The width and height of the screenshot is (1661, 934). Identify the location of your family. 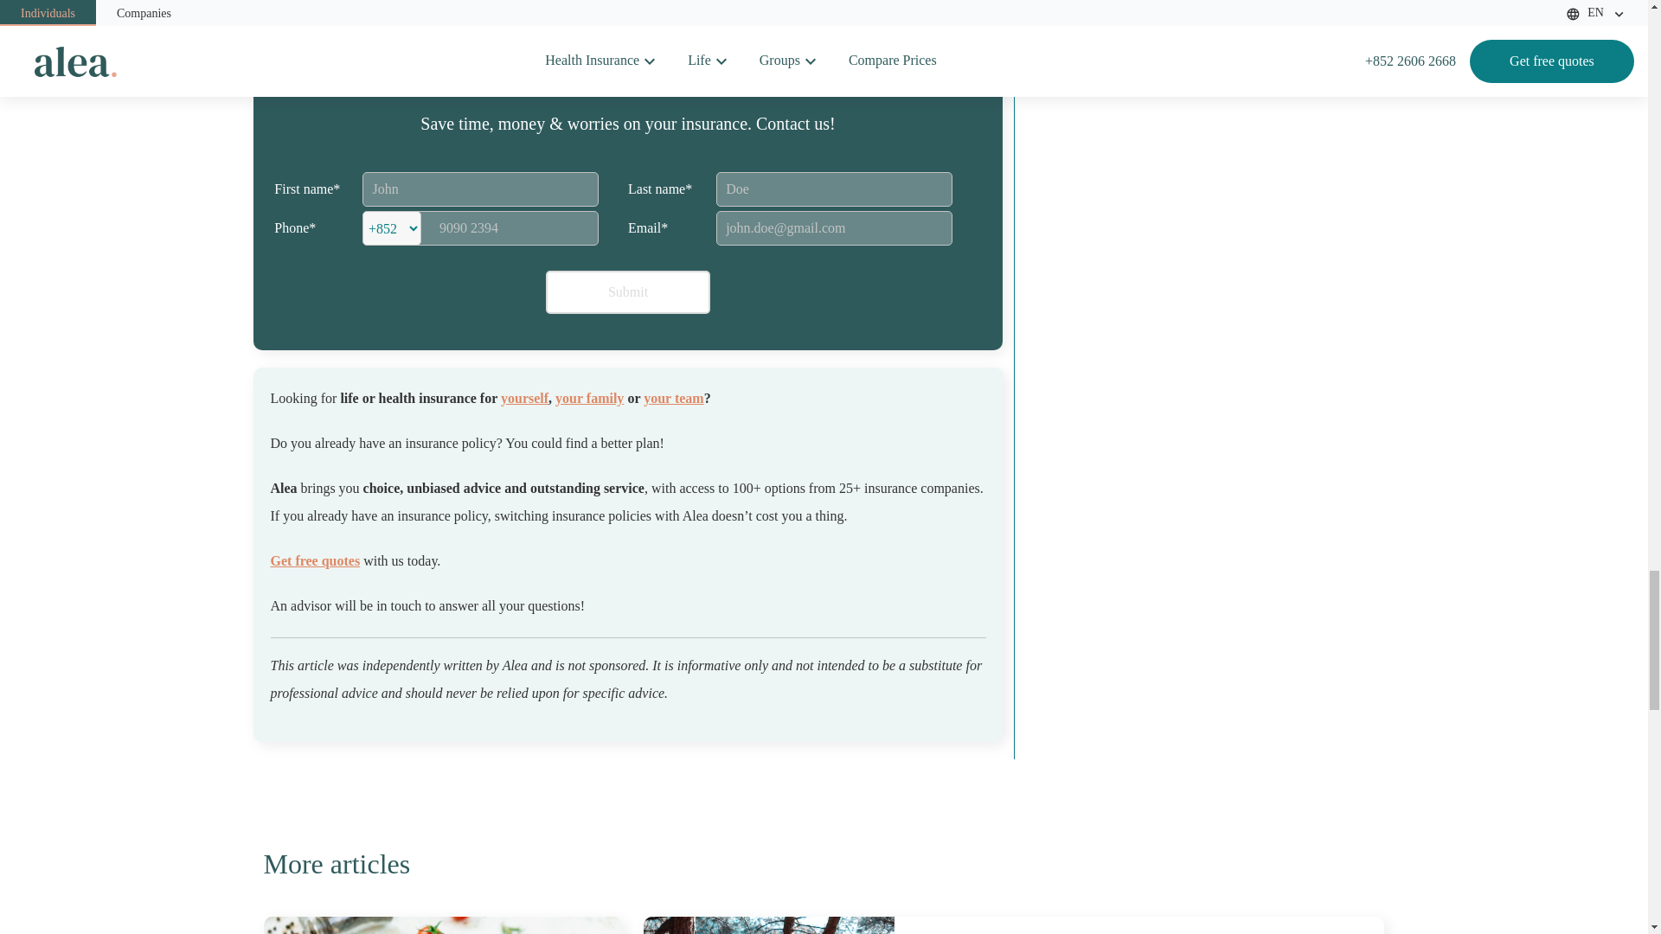
(524, 398).